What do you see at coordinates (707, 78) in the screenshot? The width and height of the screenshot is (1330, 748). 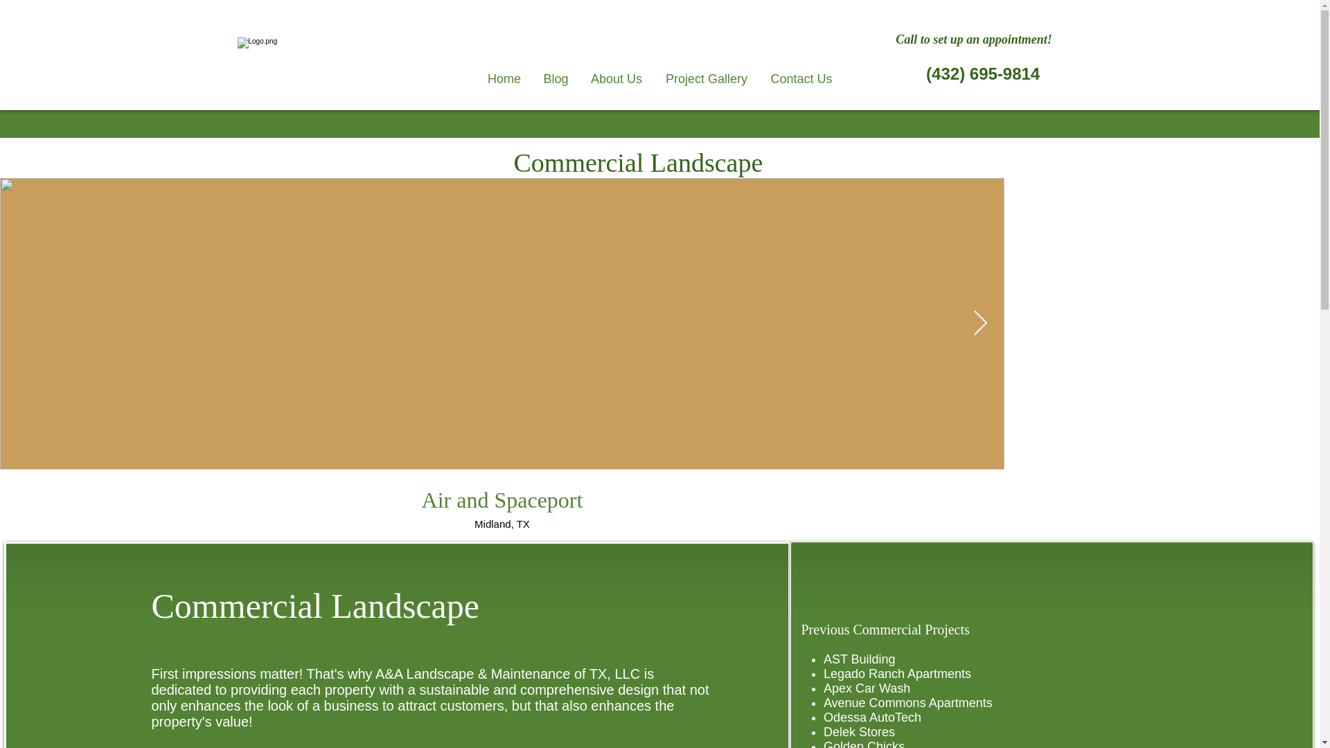 I see `Project Gallery` at bounding box center [707, 78].